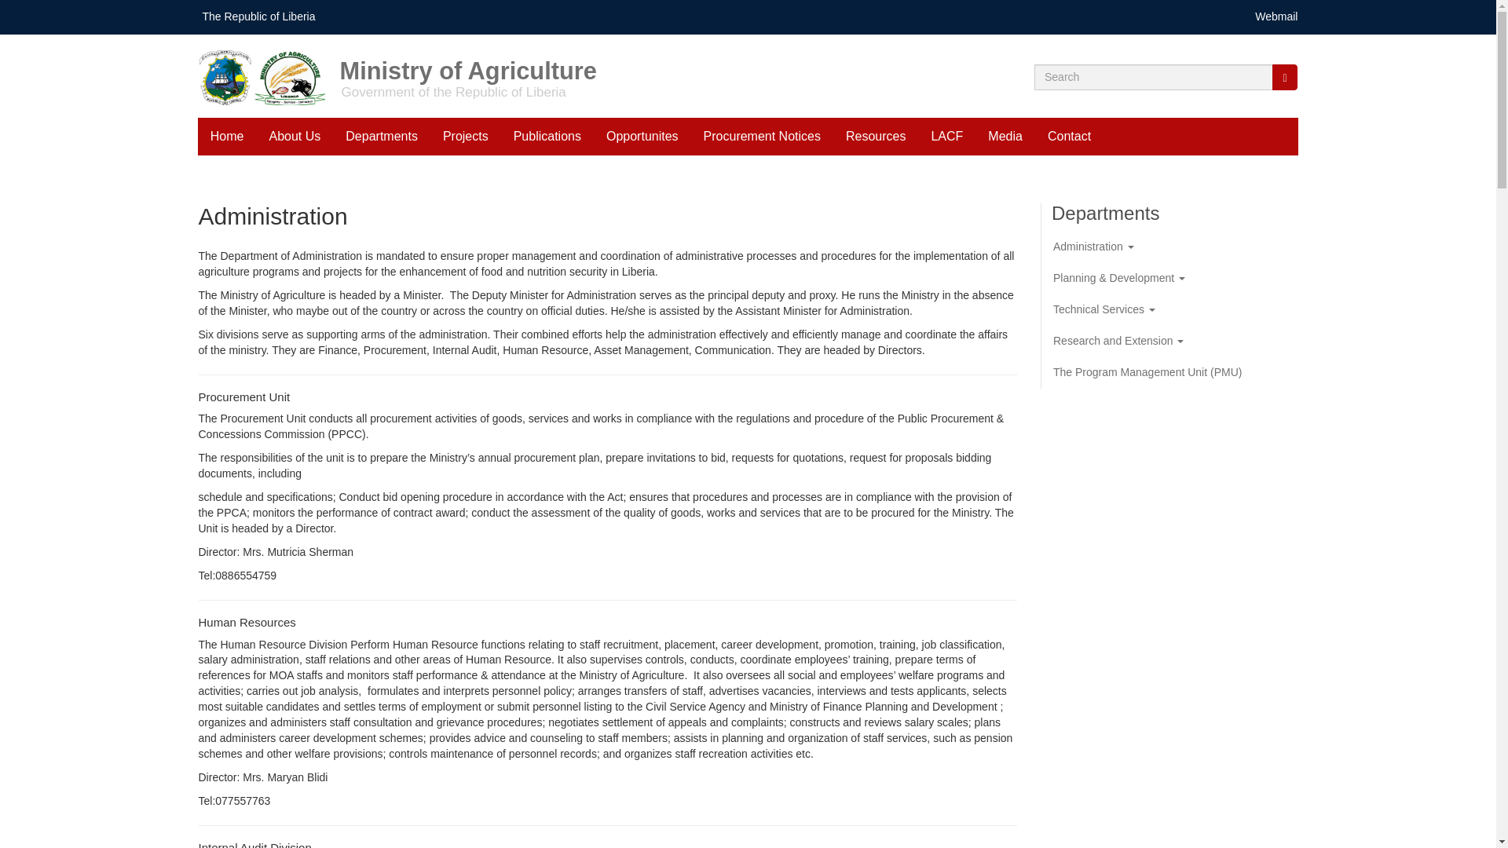 This screenshot has height=848, width=1508. I want to click on About Us, so click(295, 137).